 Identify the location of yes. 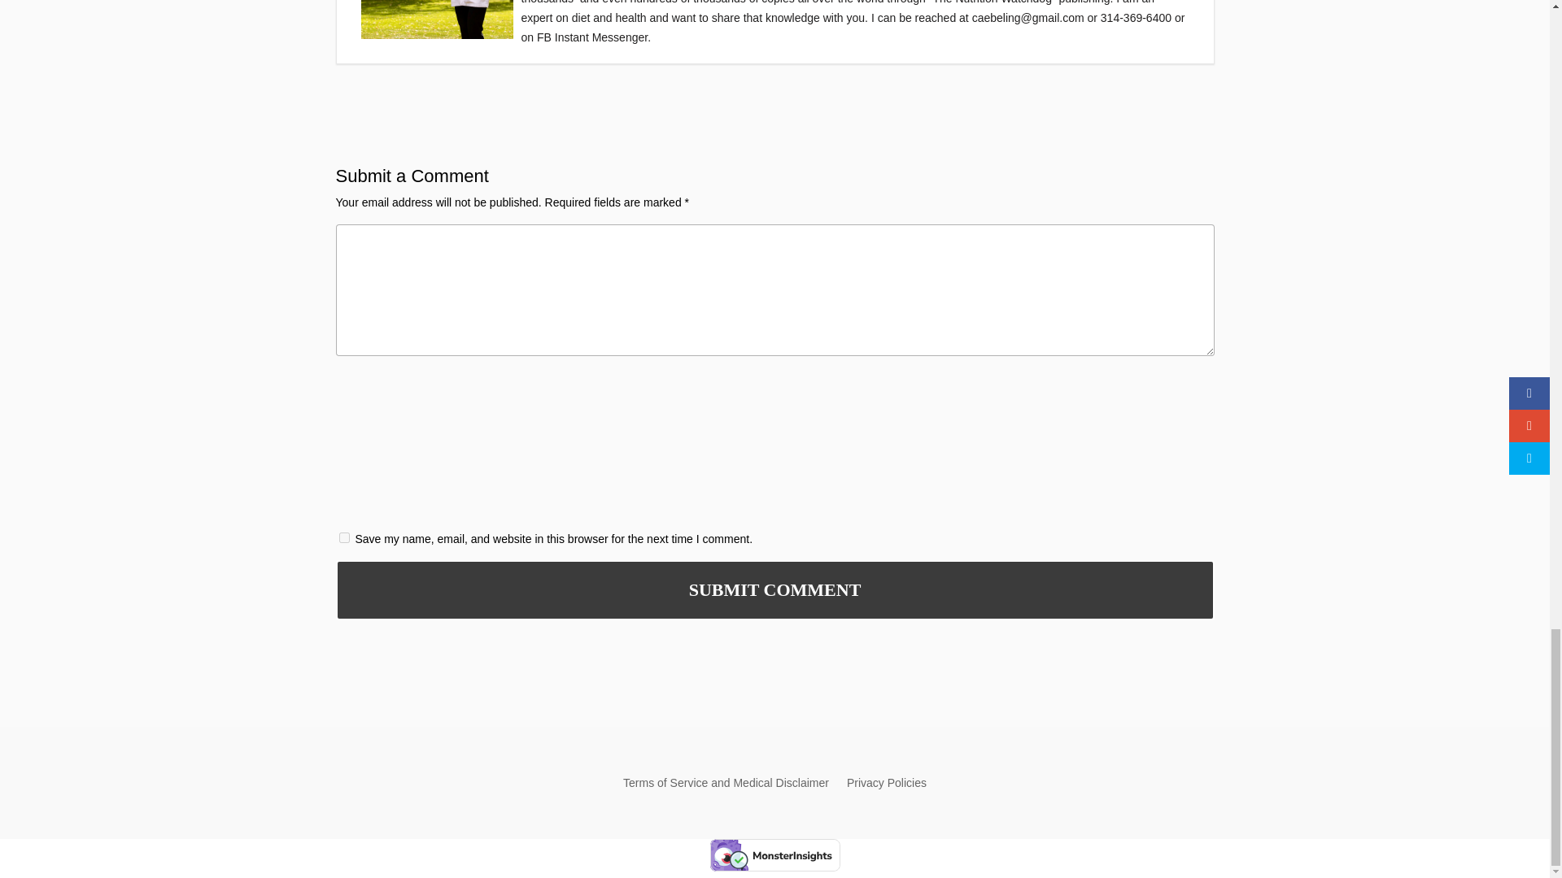
(343, 537).